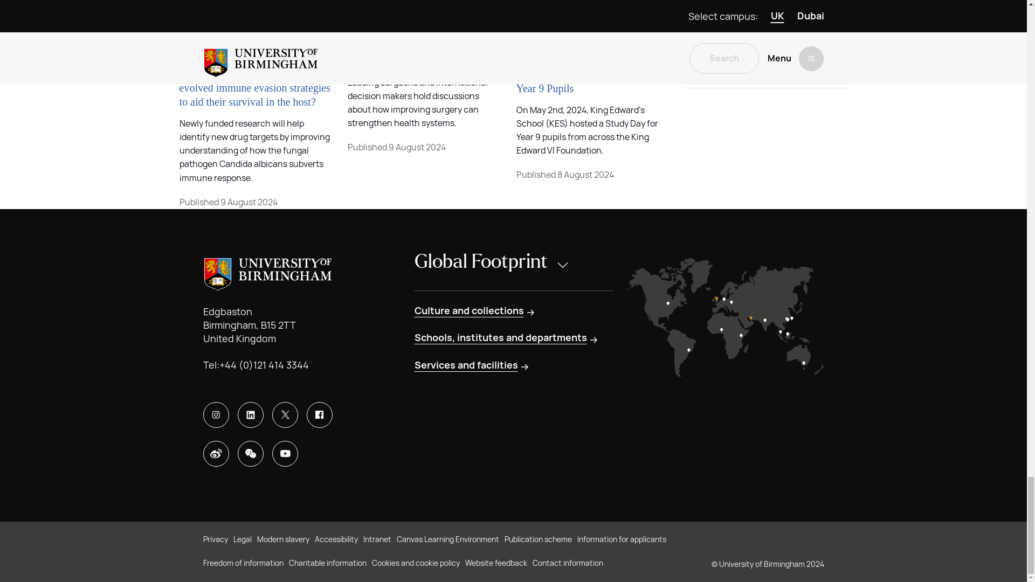 This screenshot has width=1035, height=582. I want to click on Services and facilities, so click(472, 365).